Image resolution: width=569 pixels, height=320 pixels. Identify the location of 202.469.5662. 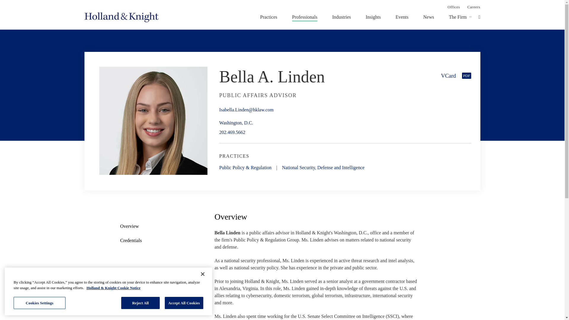
(236, 132).